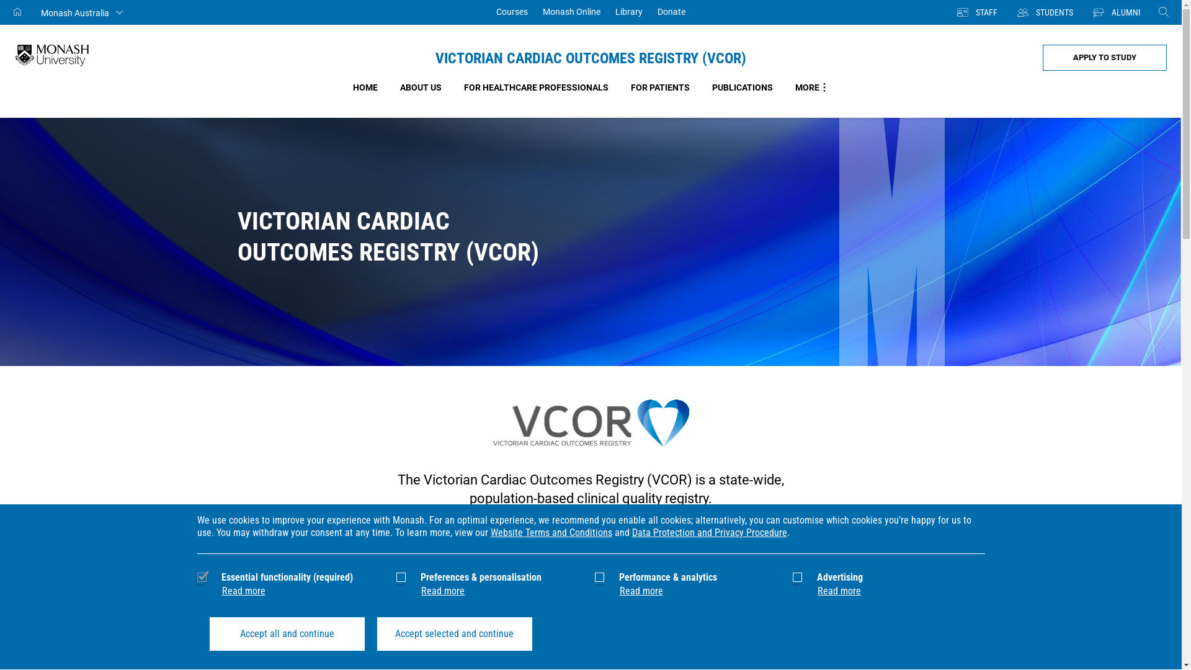  I want to click on STUDENTS, so click(1045, 12).